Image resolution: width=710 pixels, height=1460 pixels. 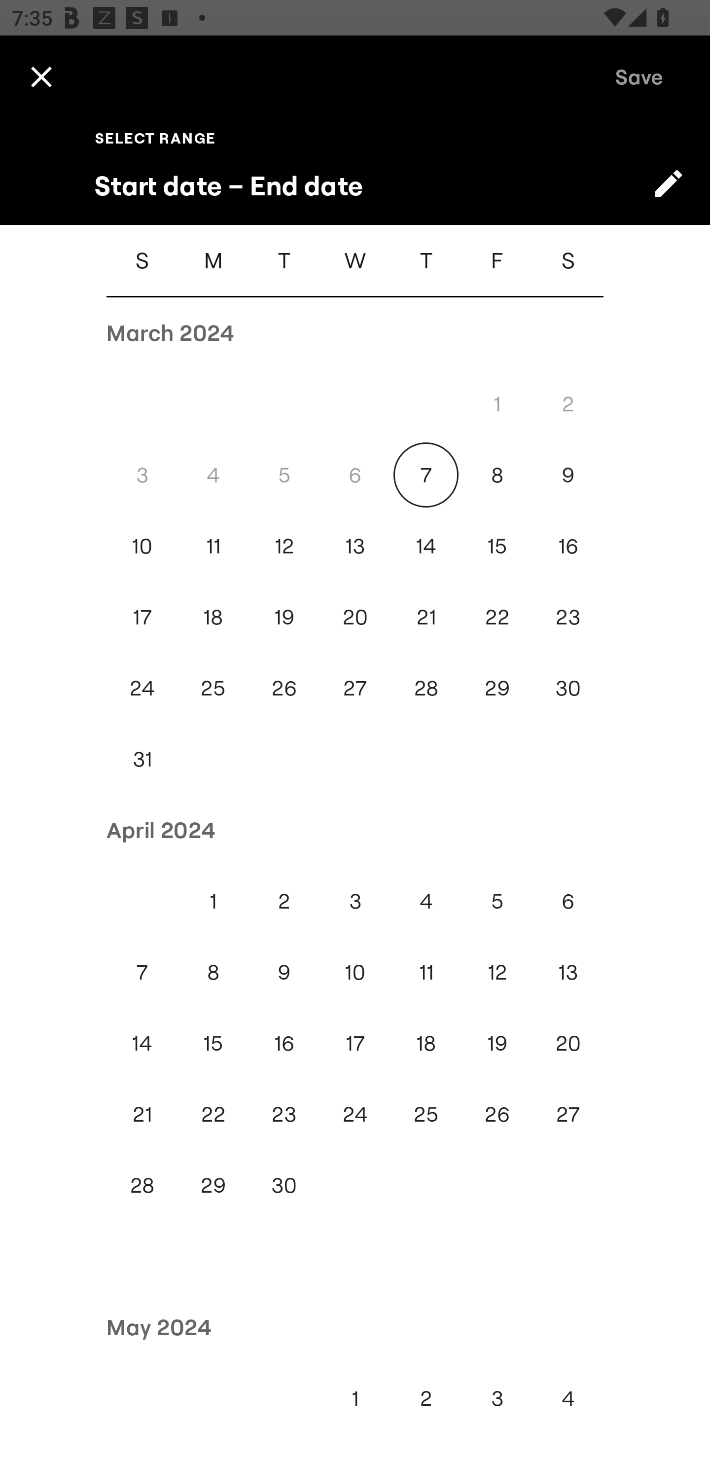 What do you see at coordinates (355, 1115) in the screenshot?
I see `24 Wed, Apr 24` at bounding box center [355, 1115].